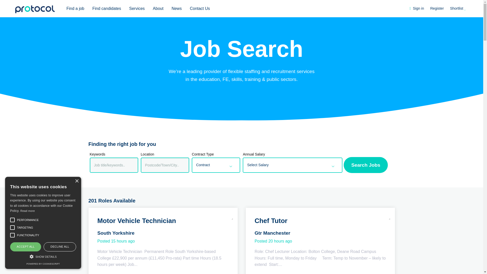  What do you see at coordinates (249, 210) in the screenshot?
I see `705` at bounding box center [249, 210].